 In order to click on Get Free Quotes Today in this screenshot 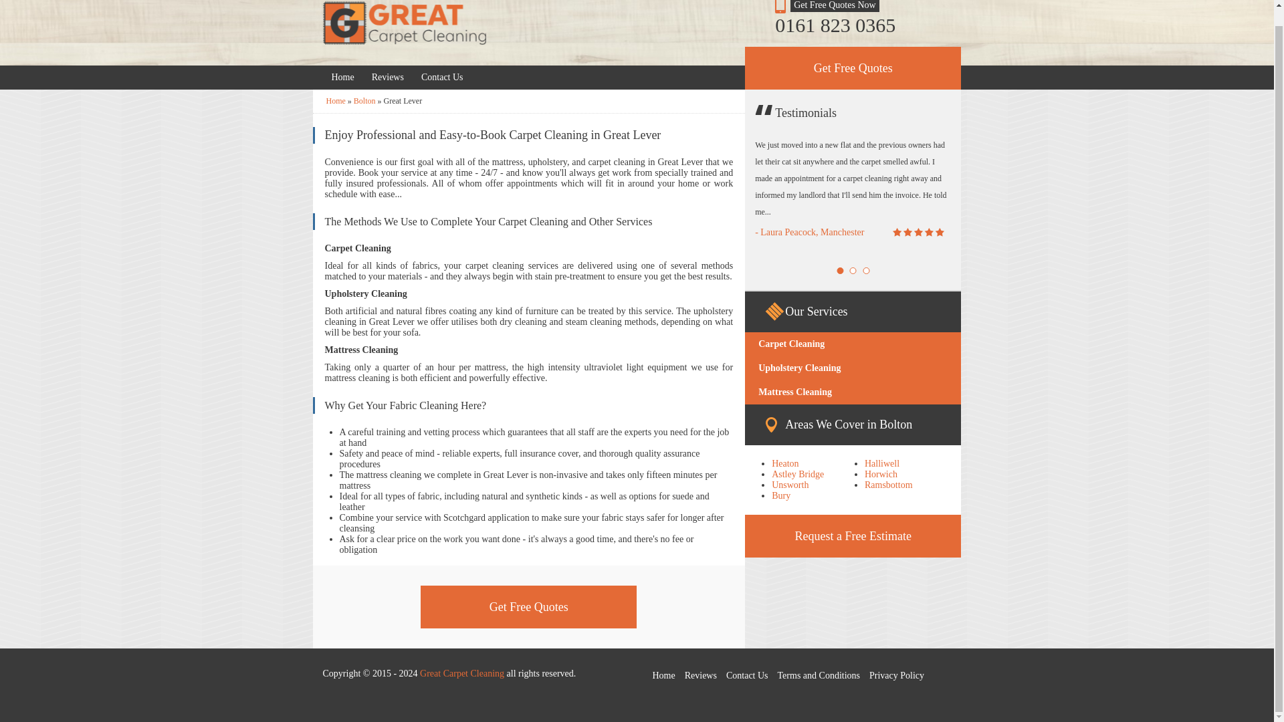, I will do `click(442, 78)`.